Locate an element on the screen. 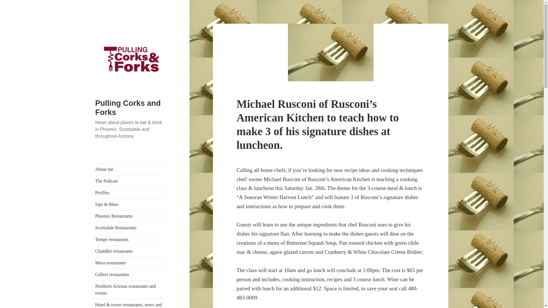  Scottsdale Restaurants is located at coordinates (131, 228).